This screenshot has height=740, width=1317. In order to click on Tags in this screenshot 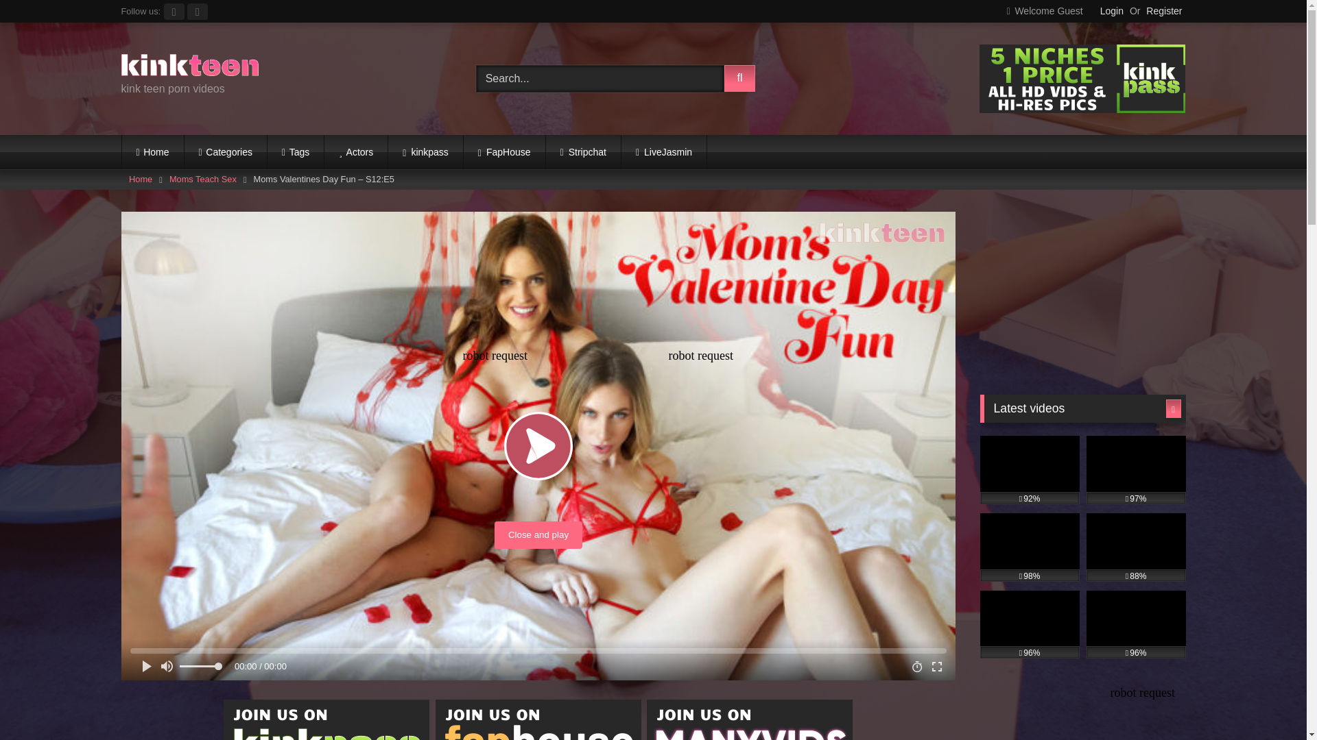, I will do `click(295, 152)`.